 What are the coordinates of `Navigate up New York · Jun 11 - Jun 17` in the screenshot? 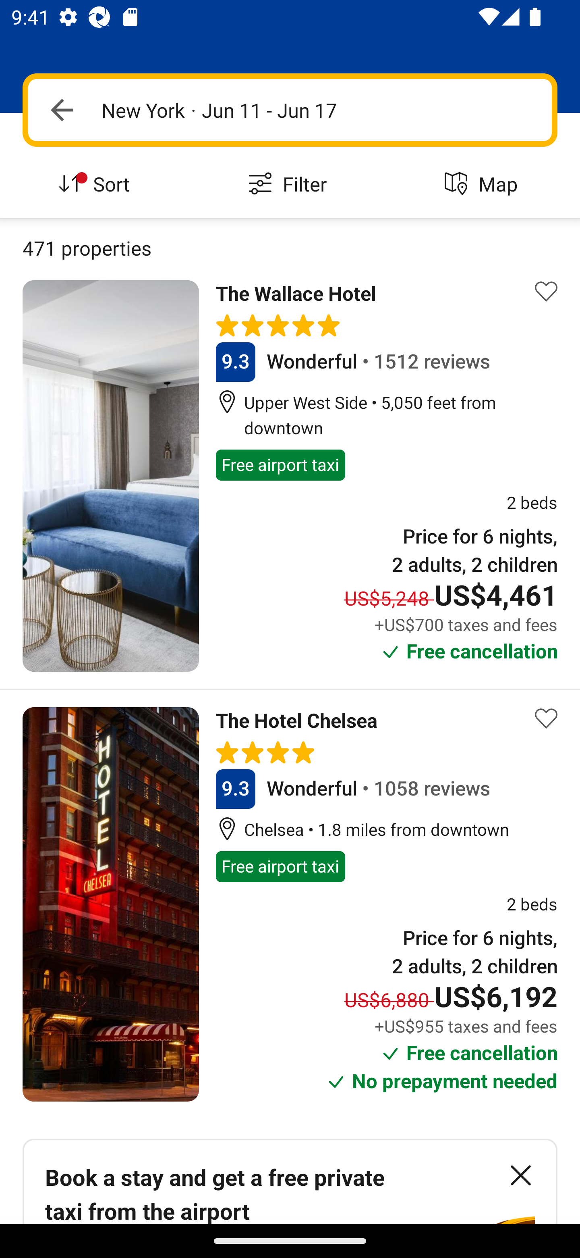 It's located at (290, 110).